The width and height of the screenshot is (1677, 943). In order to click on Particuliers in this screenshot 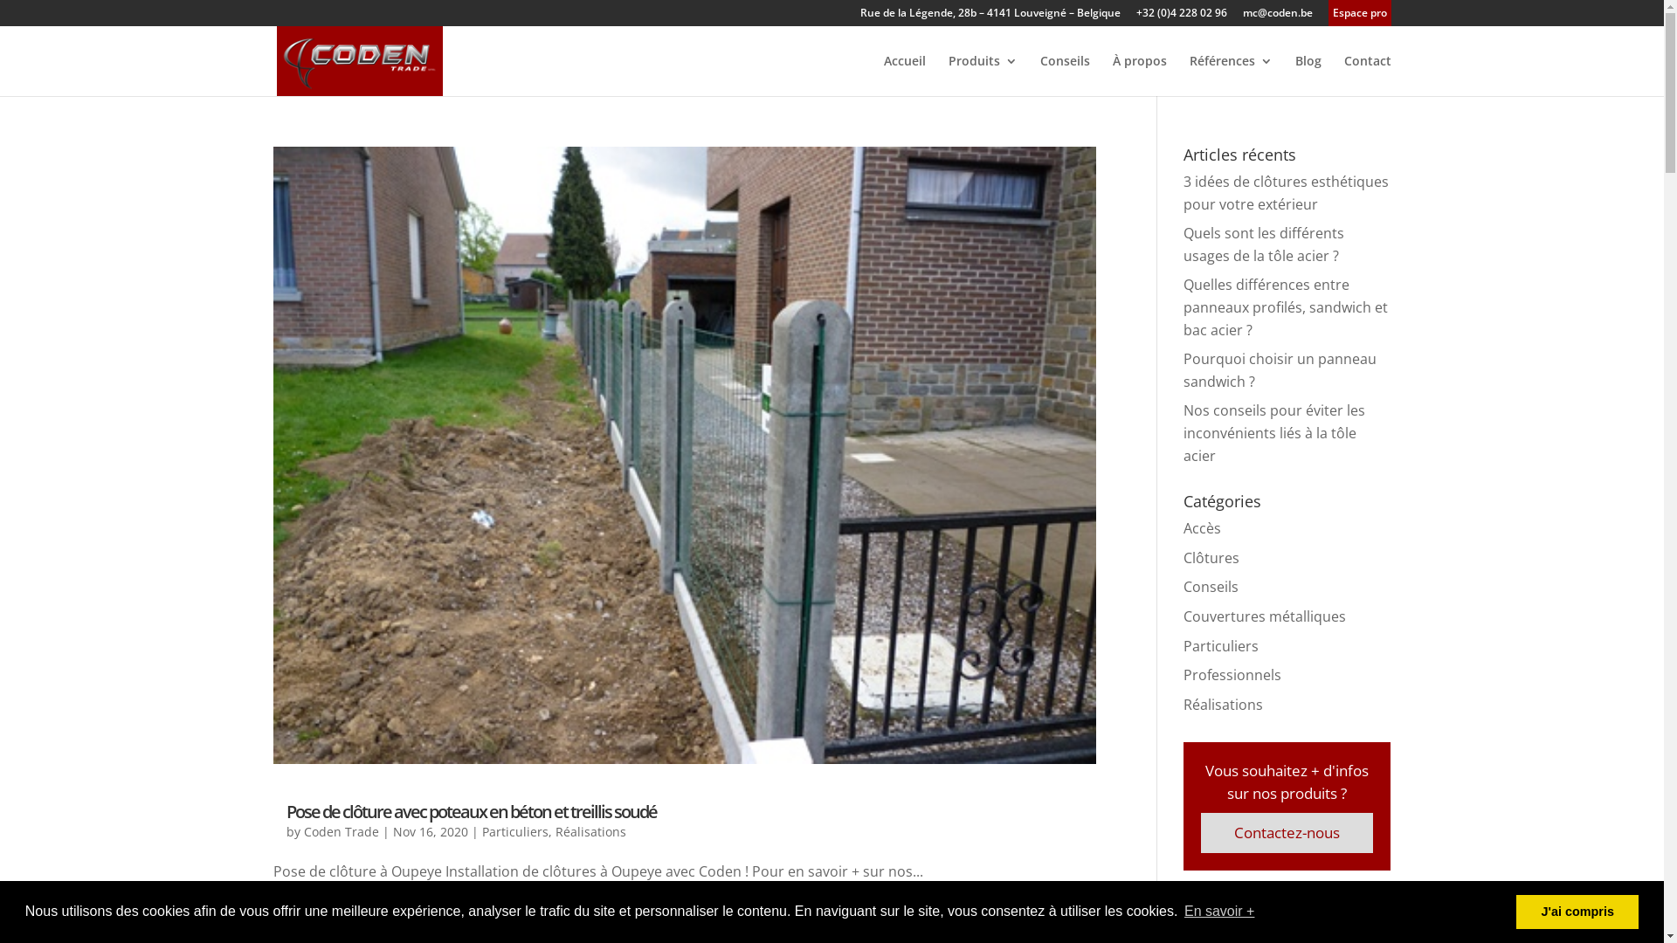, I will do `click(515, 831)`.